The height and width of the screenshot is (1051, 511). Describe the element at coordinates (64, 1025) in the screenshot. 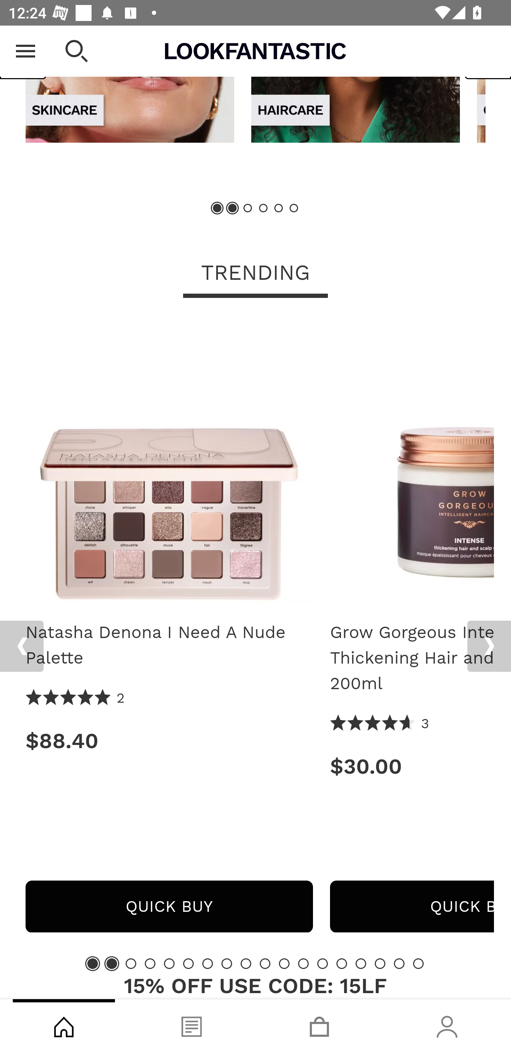

I see `Shop, tab, 1 of 4` at that location.